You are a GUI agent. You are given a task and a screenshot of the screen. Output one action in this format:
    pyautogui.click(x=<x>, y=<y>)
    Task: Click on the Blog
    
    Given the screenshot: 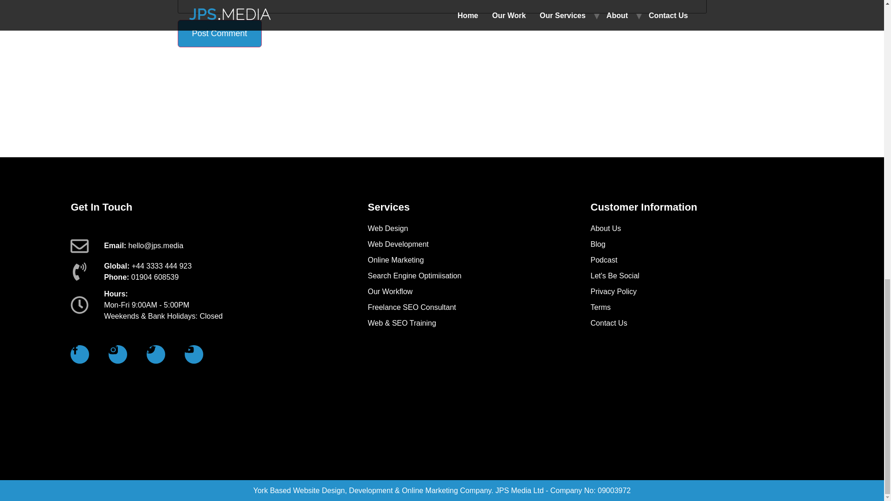 What is the action you would take?
    pyautogui.click(x=702, y=244)
    